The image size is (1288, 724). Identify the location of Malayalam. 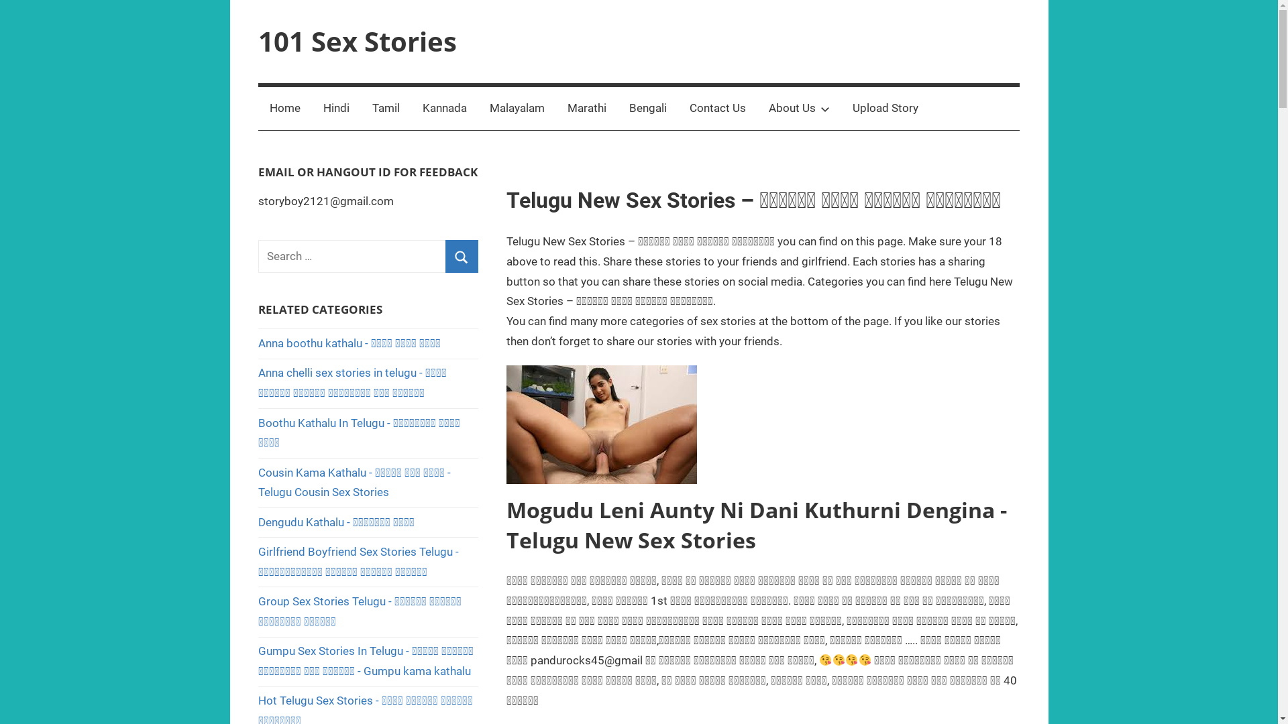
(517, 109).